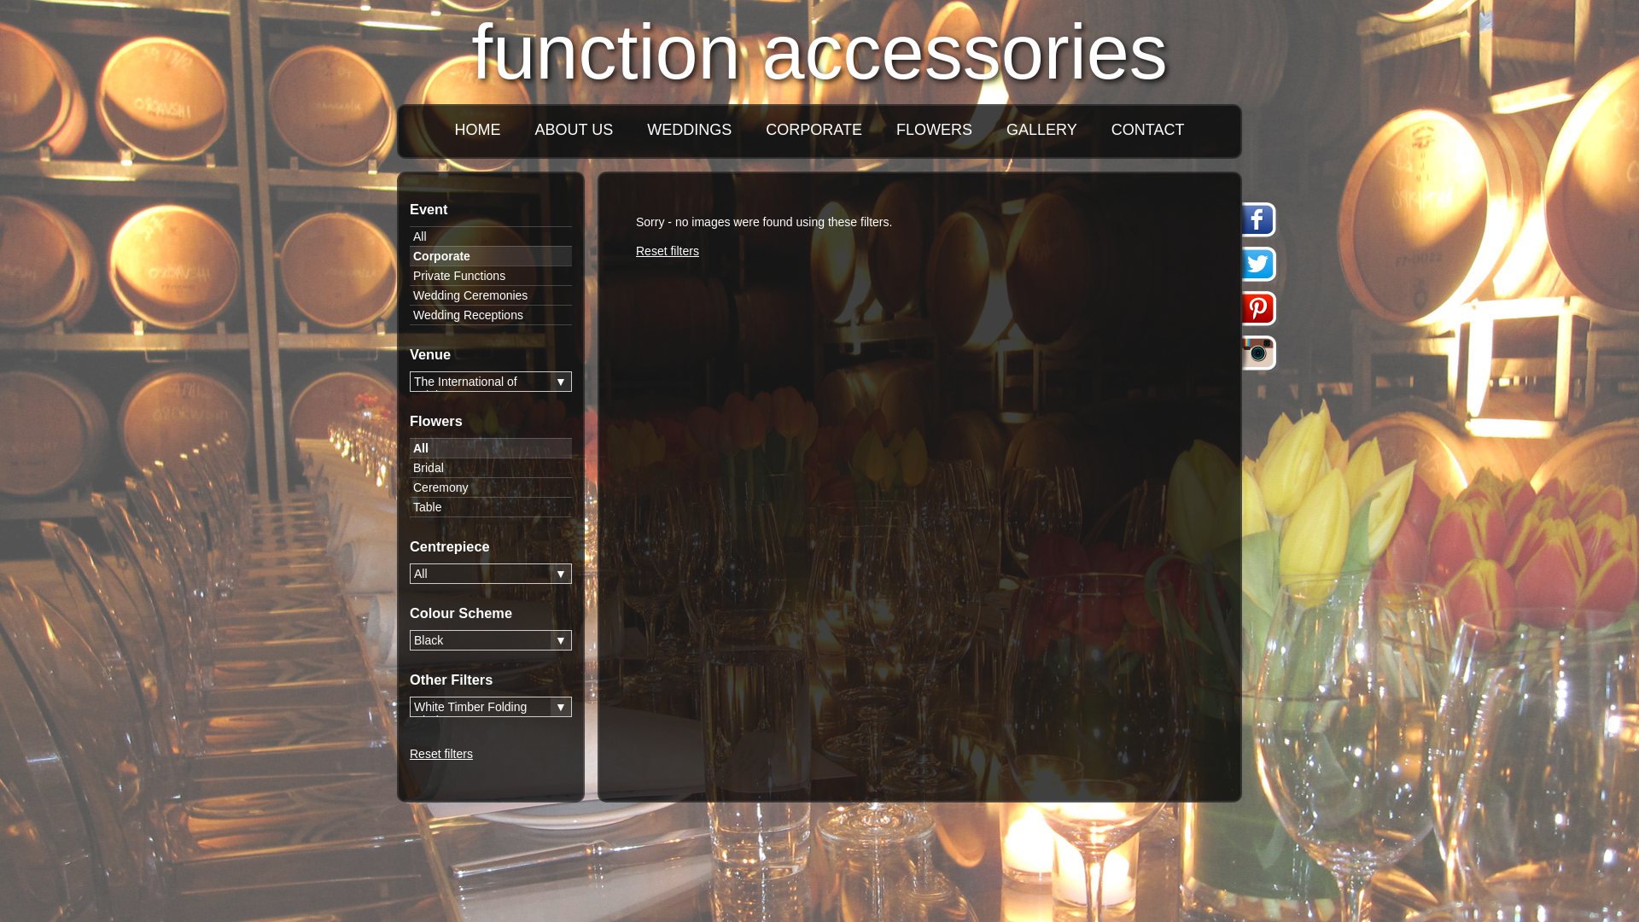 The height and width of the screenshot is (922, 1639). I want to click on function accessories, so click(819, 52).